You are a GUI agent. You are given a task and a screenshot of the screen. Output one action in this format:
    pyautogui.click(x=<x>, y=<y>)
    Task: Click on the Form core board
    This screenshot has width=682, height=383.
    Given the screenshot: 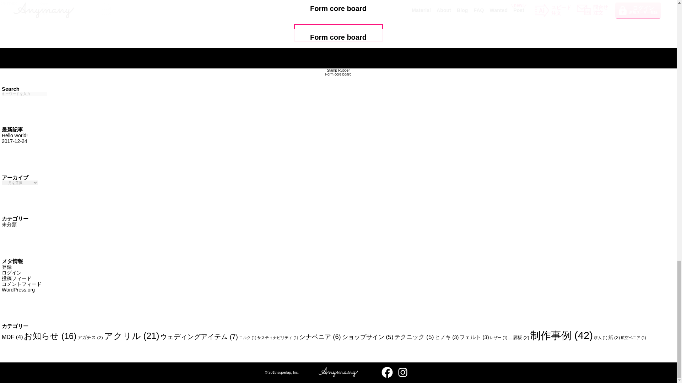 What is the action you would take?
    pyautogui.click(x=15, y=138)
    